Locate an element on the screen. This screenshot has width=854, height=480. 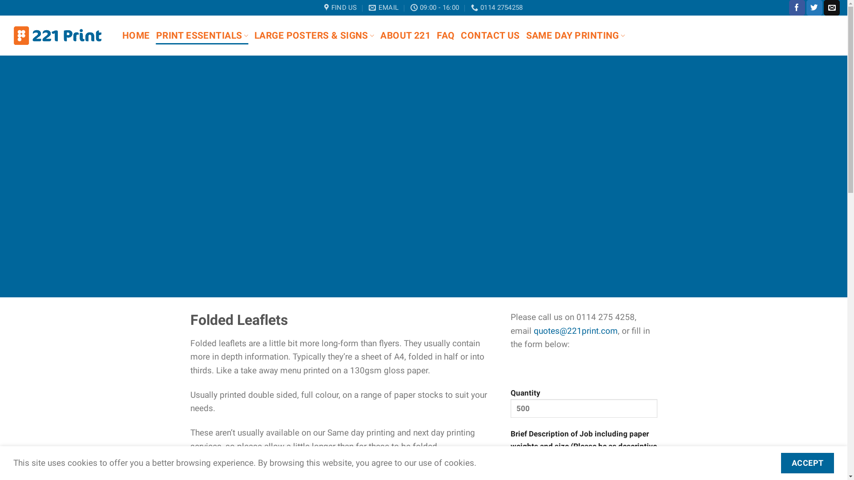
0114 2754258 is located at coordinates (497, 8).